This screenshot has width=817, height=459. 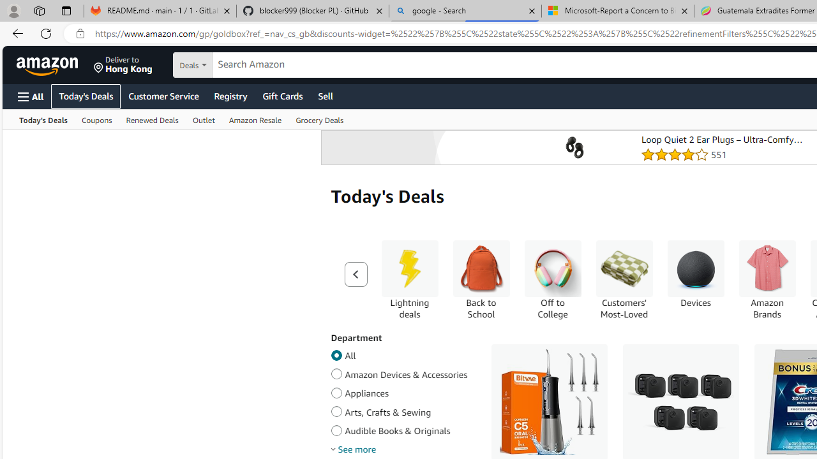 I want to click on Open Menu, so click(x=31, y=96).